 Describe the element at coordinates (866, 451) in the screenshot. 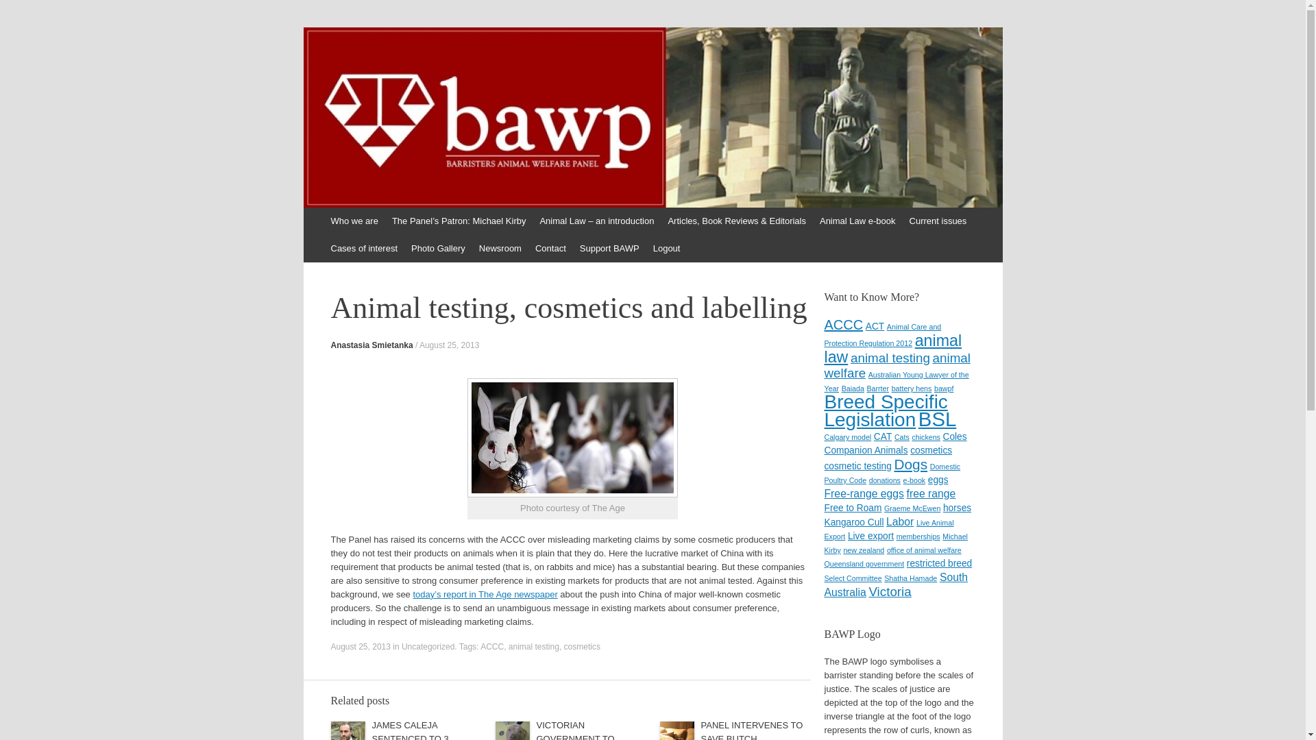

I see `Companion Animals` at that location.